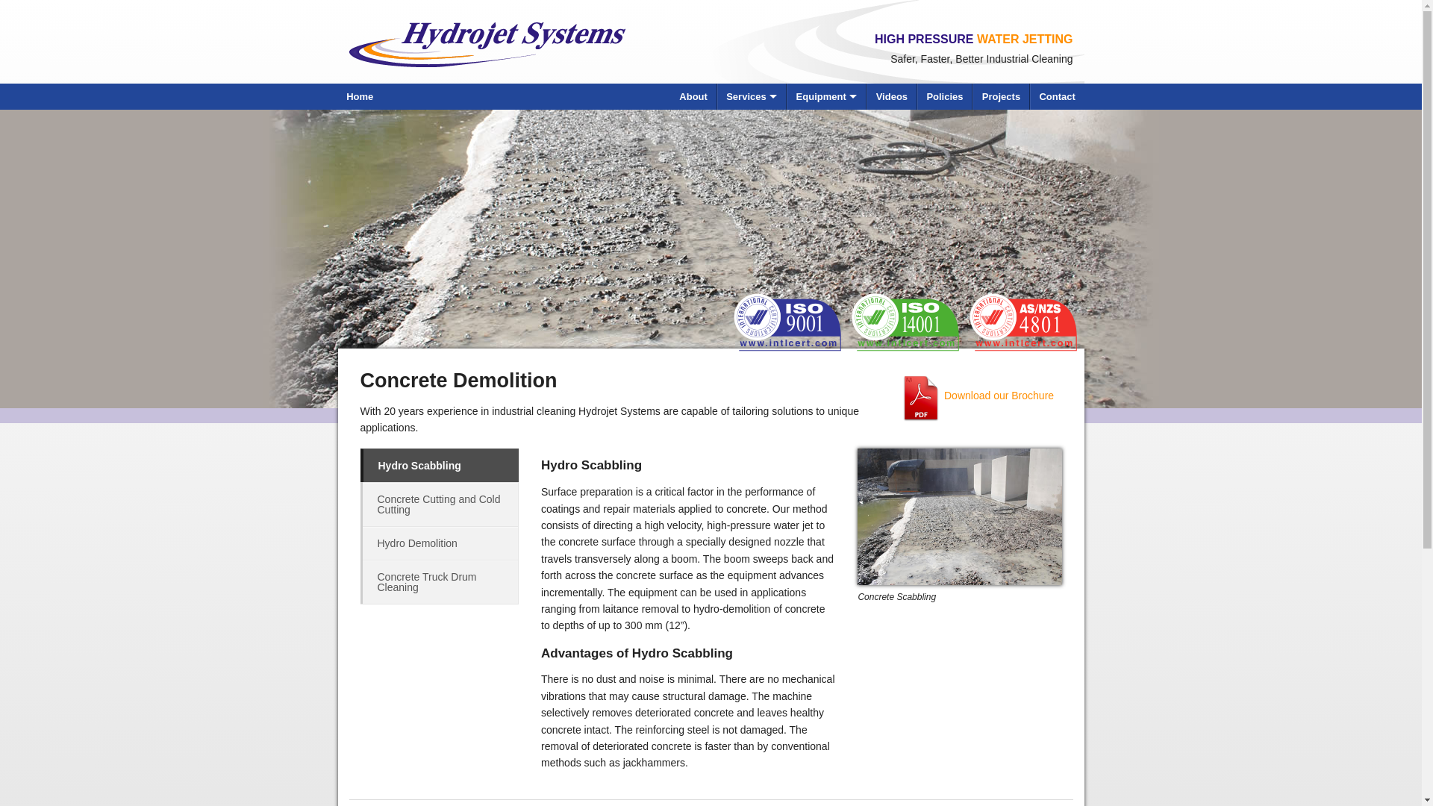 Image resolution: width=1433 pixels, height=806 pixels. I want to click on About, so click(694, 97).